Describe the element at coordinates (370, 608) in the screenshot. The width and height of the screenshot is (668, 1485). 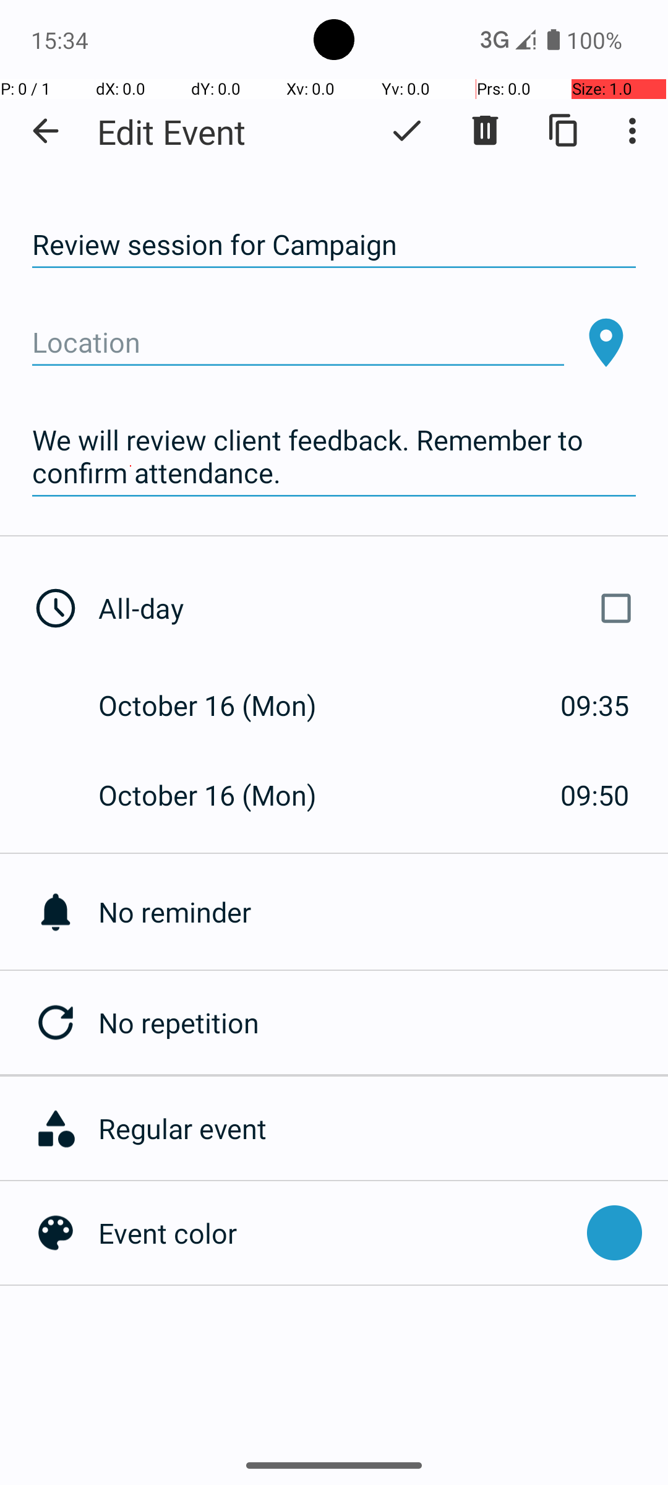
I see `All-day` at that location.